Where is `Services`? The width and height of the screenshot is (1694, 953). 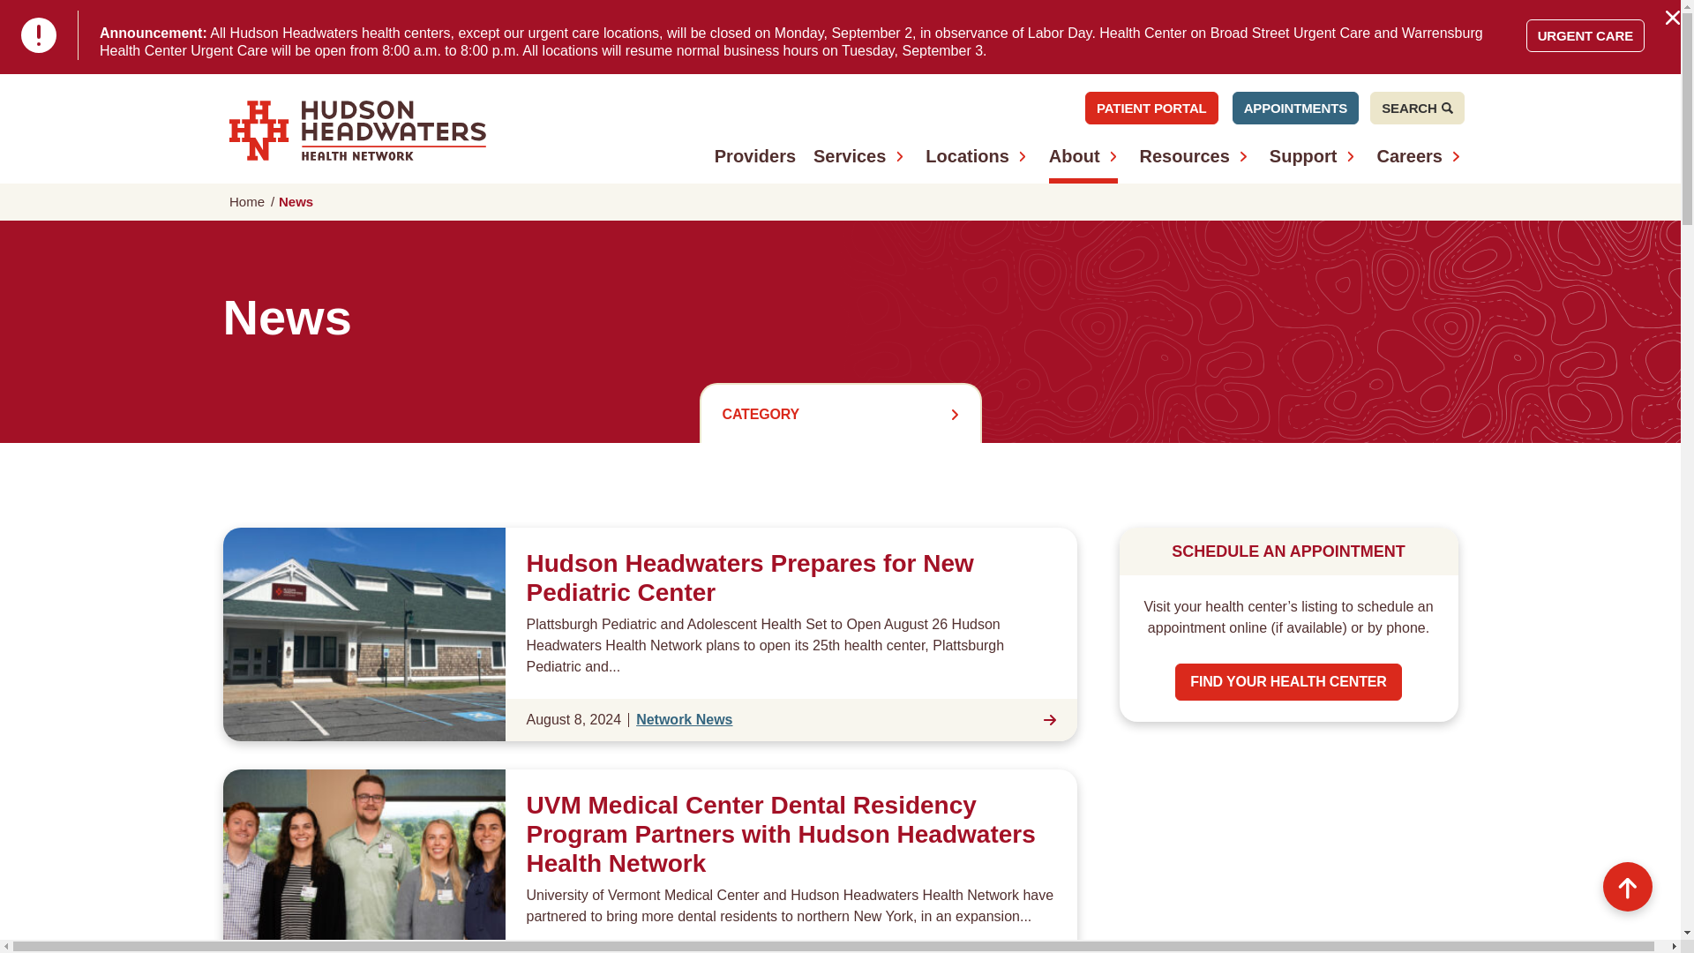
Services is located at coordinates (849, 155).